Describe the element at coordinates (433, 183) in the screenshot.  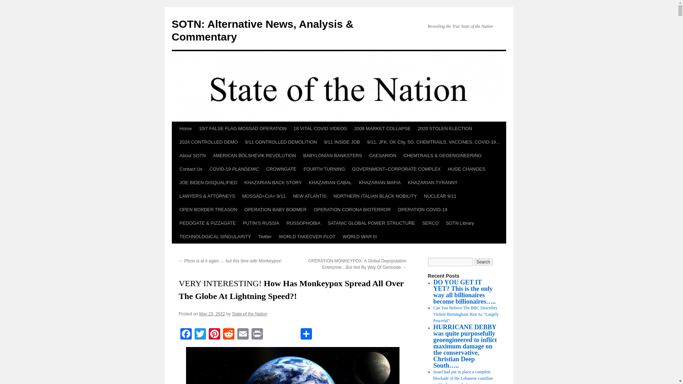
I see `KHAZARIAN TYRANNY` at that location.